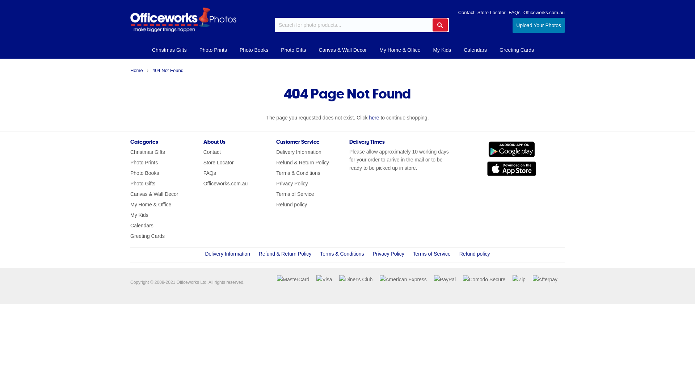 Image resolution: width=695 pixels, height=391 pixels. What do you see at coordinates (227, 254) in the screenshot?
I see `Delivery Information` at bounding box center [227, 254].